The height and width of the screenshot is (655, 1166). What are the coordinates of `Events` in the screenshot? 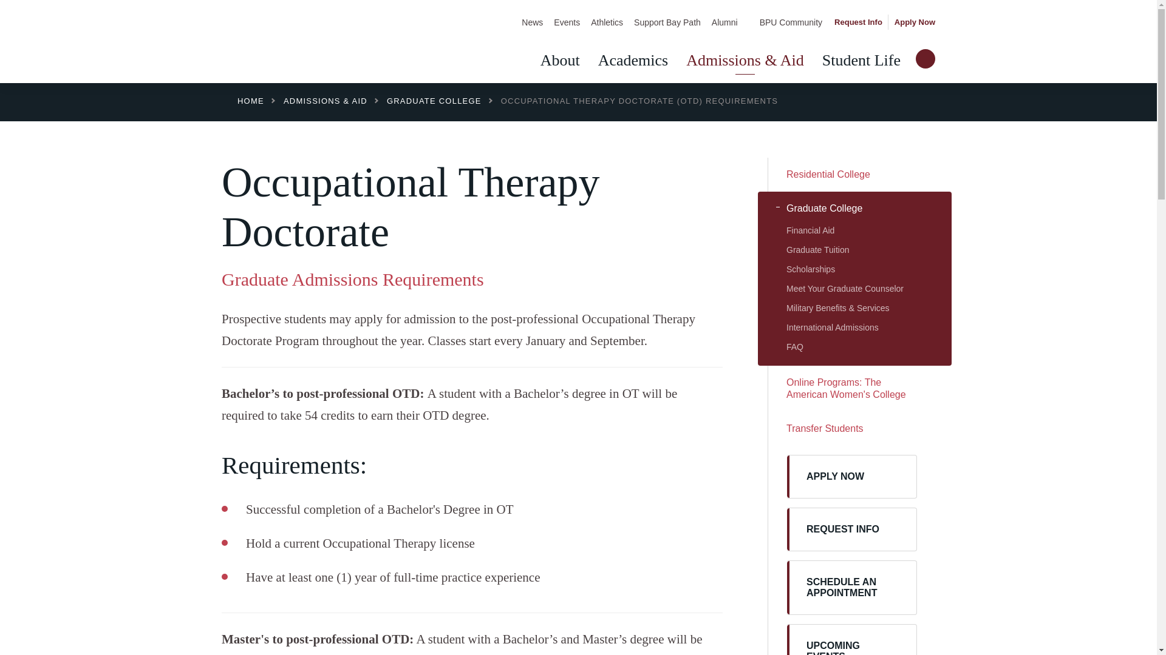 It's located at (566, 22).